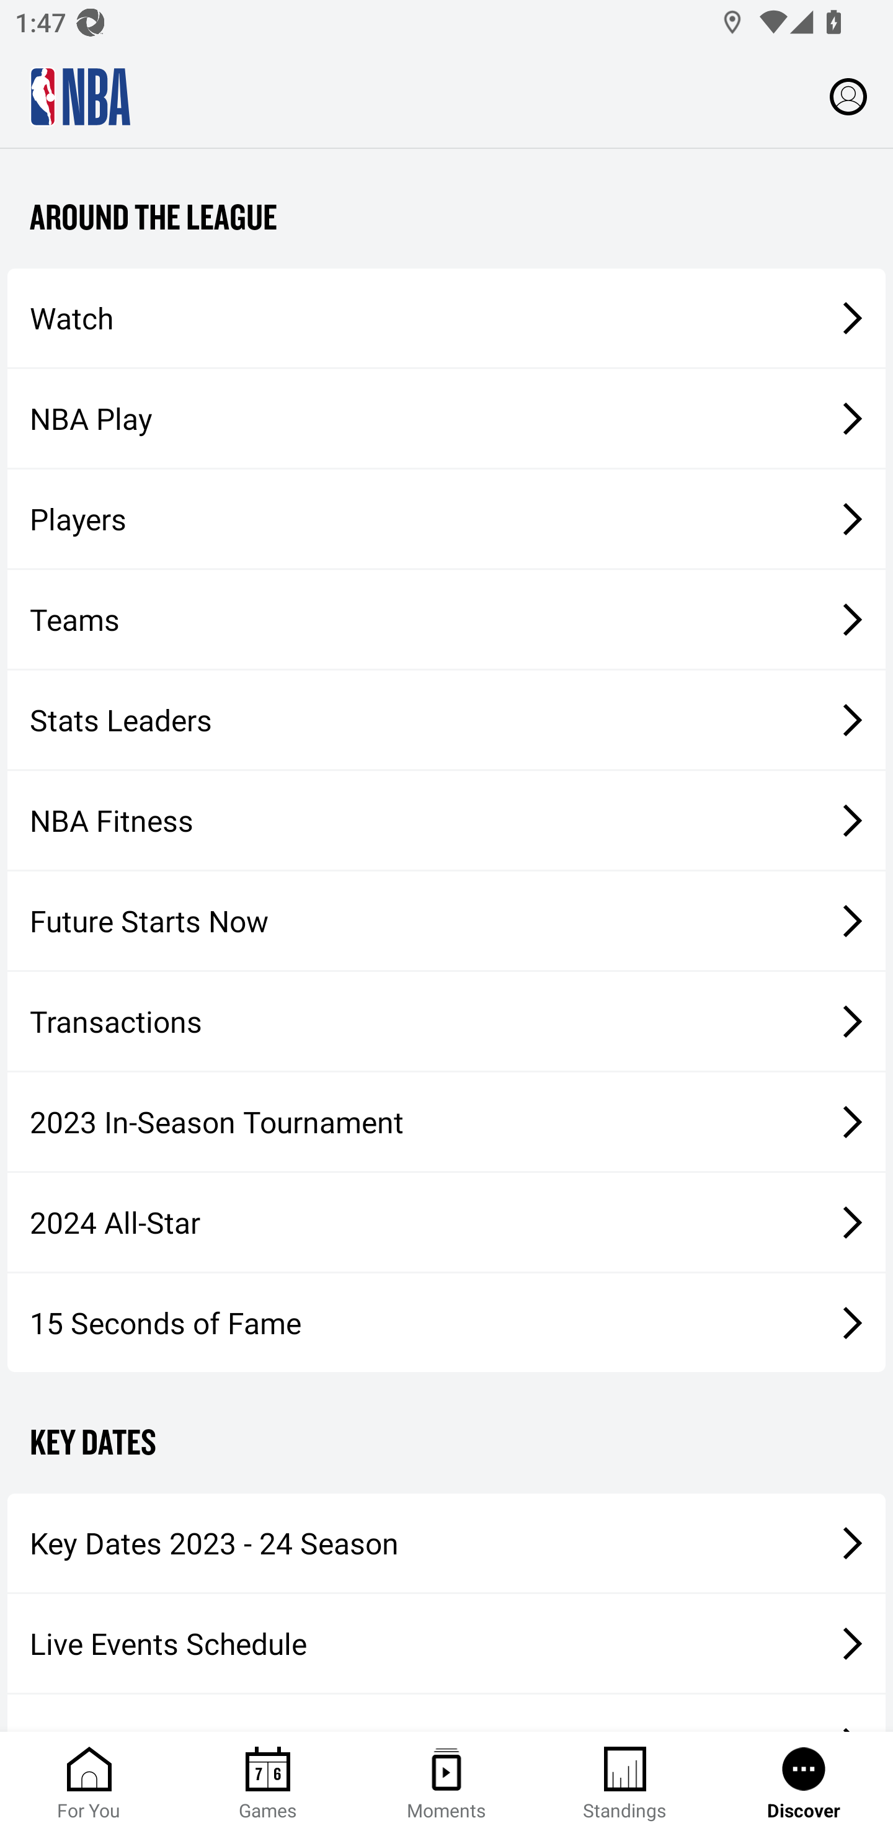  Describe the element at coordinates (446, 1643) in the screenshot. I see `Live Events Schedule` at that location.